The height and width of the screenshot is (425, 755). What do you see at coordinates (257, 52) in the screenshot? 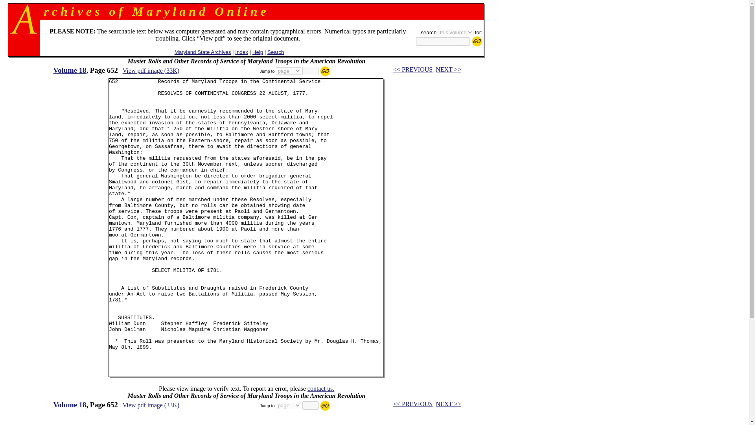
I see `Help` at bounding box center [257, 52].